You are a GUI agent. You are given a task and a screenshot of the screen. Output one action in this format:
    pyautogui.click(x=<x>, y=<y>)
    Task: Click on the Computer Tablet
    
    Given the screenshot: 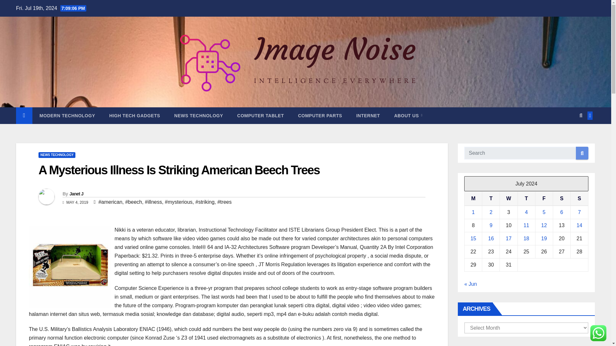 What is the action you would take?
    pyautogui.click(x=260, y=115)
    